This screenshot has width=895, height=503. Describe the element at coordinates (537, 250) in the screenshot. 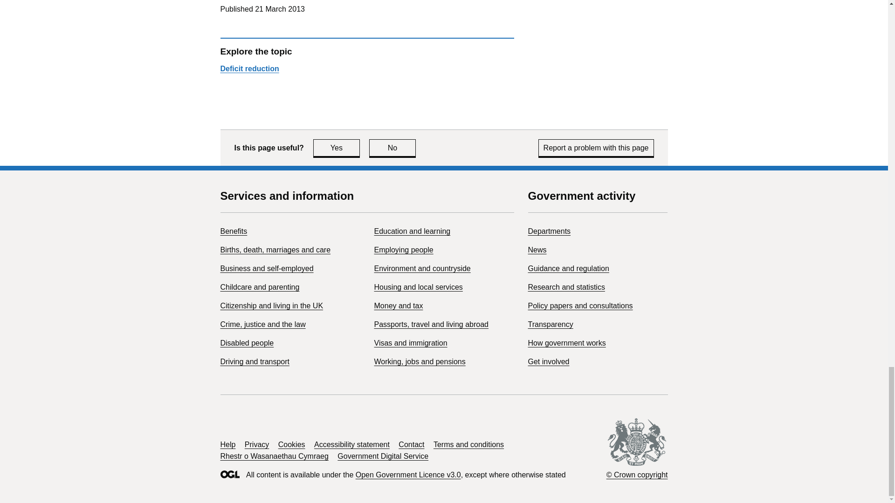

I see `News` at that location.